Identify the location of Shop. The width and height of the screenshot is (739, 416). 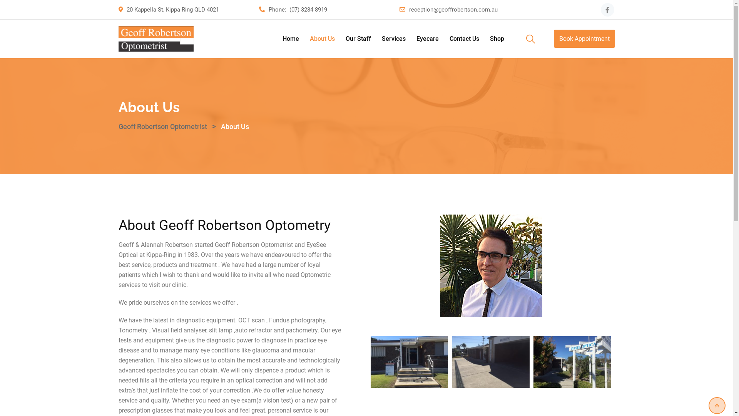
(497, 39).